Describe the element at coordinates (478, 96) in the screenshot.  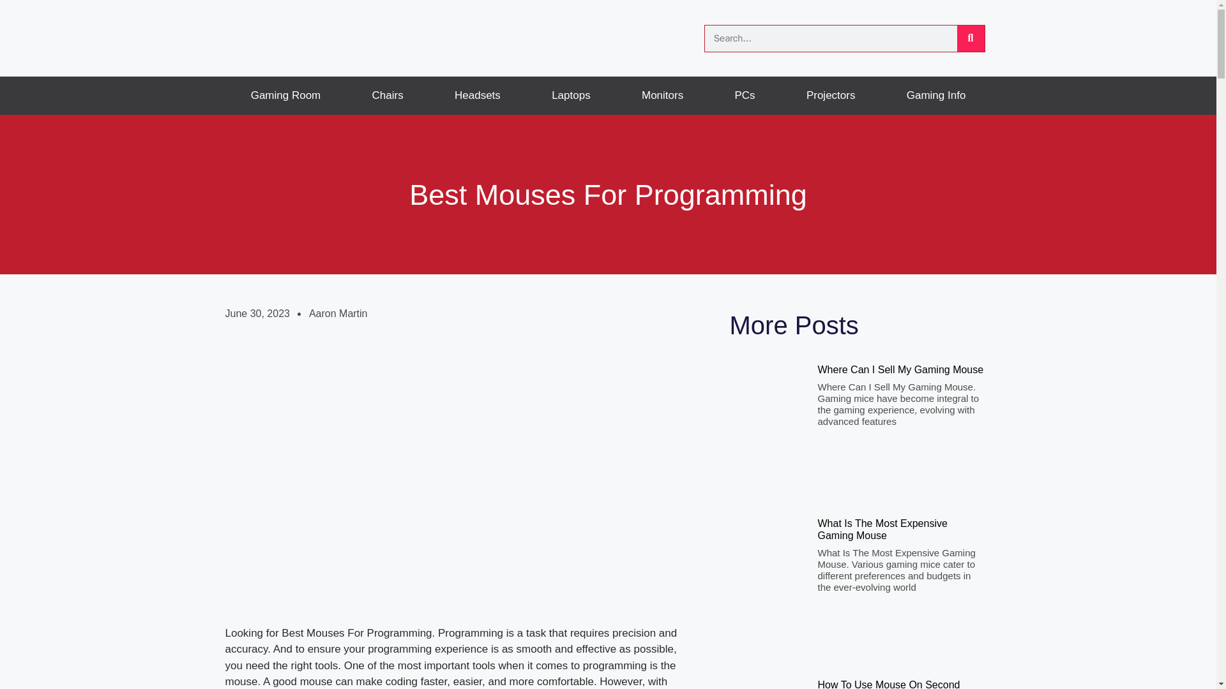
I see `Headsets` at that location.